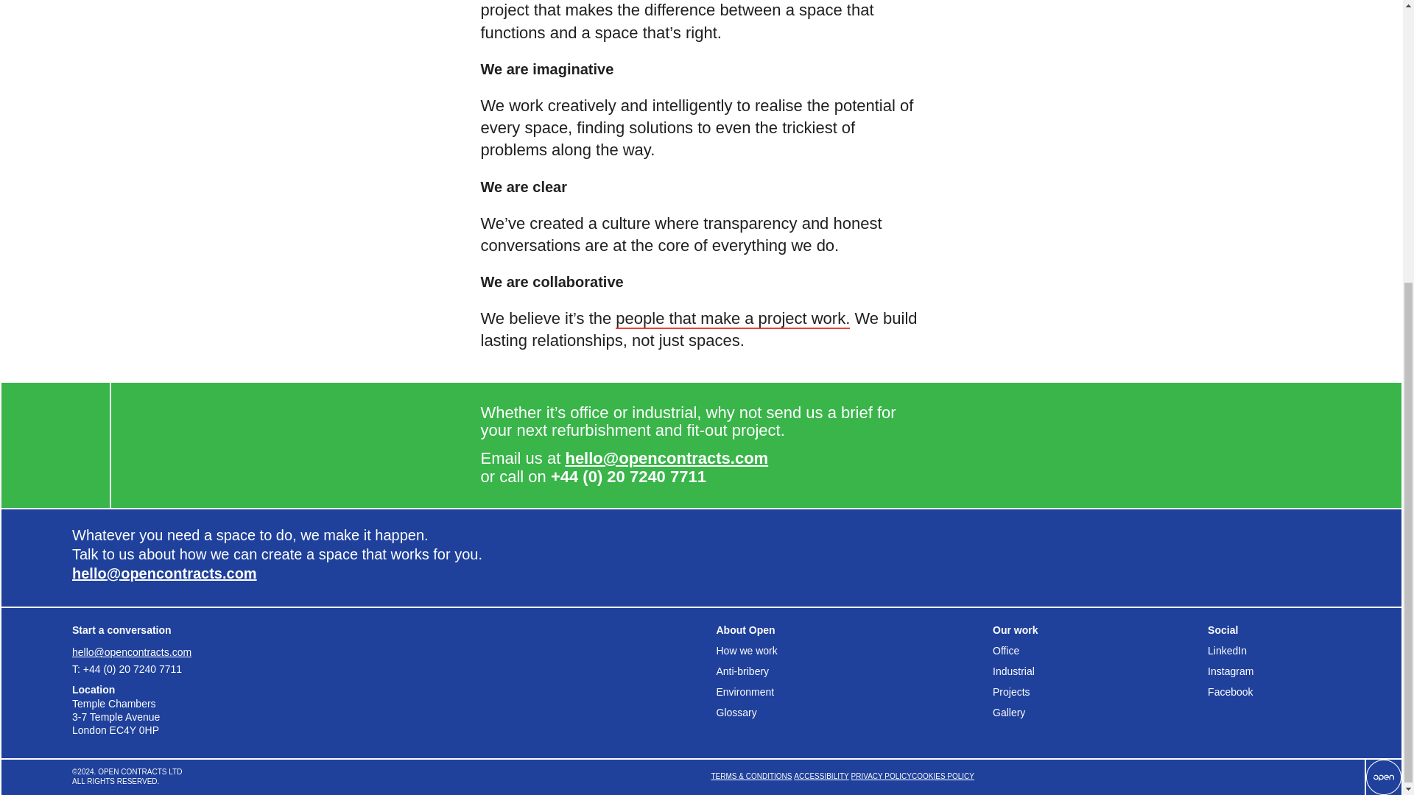  I want to click on Office, so click(1094, 651).